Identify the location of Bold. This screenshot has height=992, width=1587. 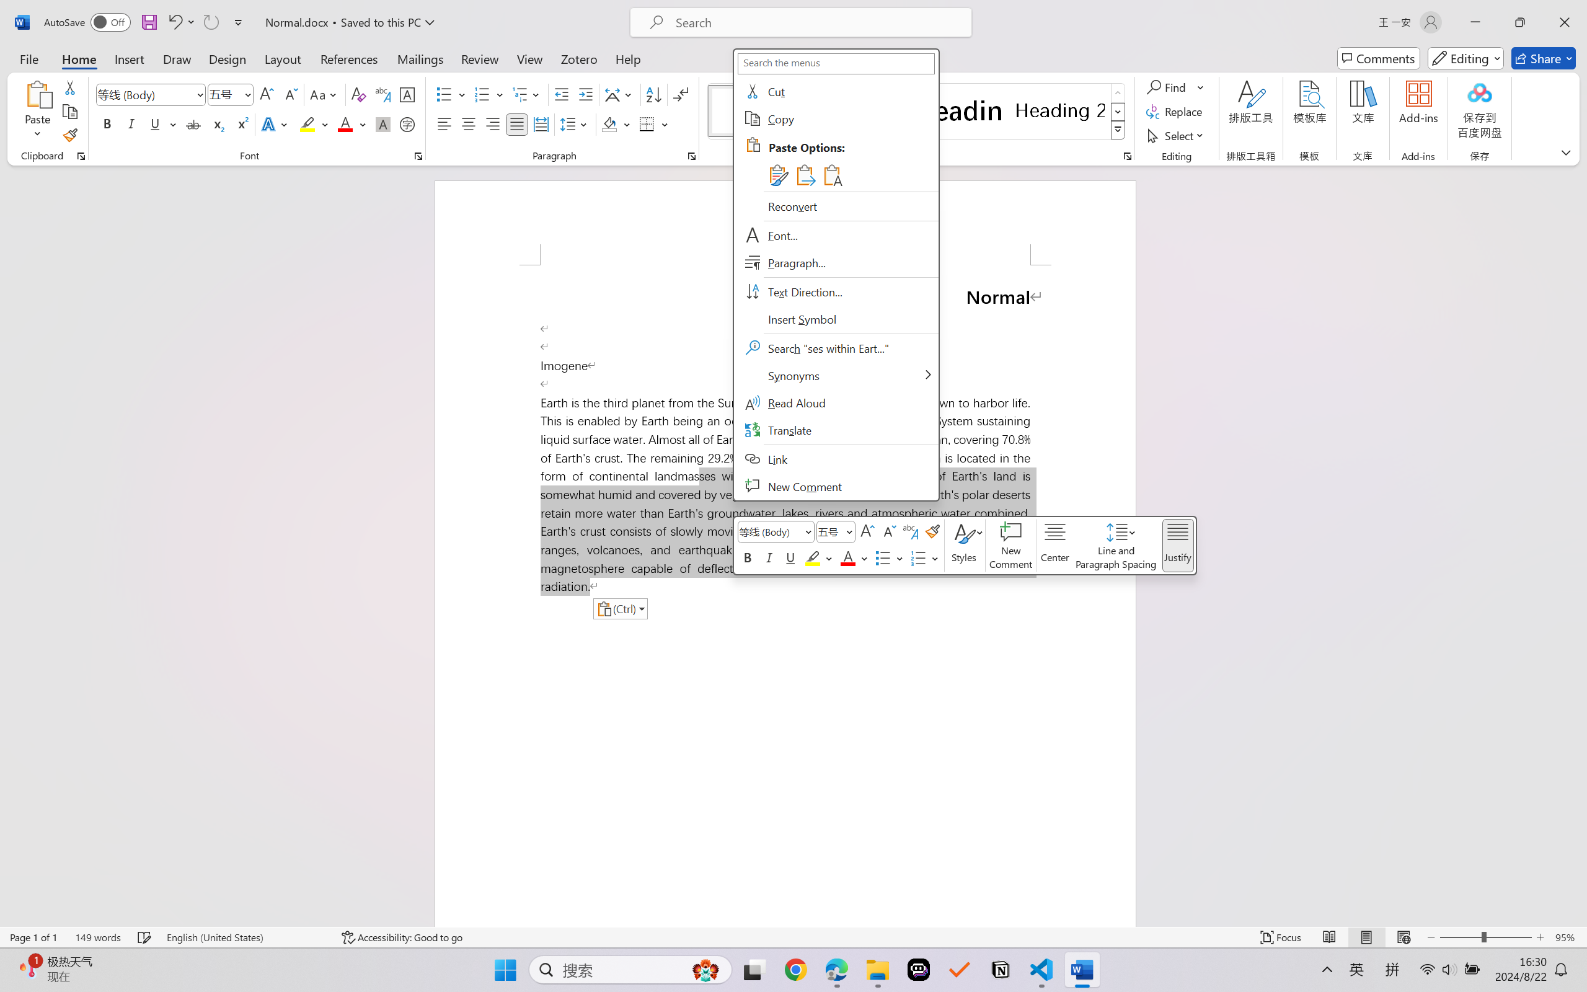
(108, 124).